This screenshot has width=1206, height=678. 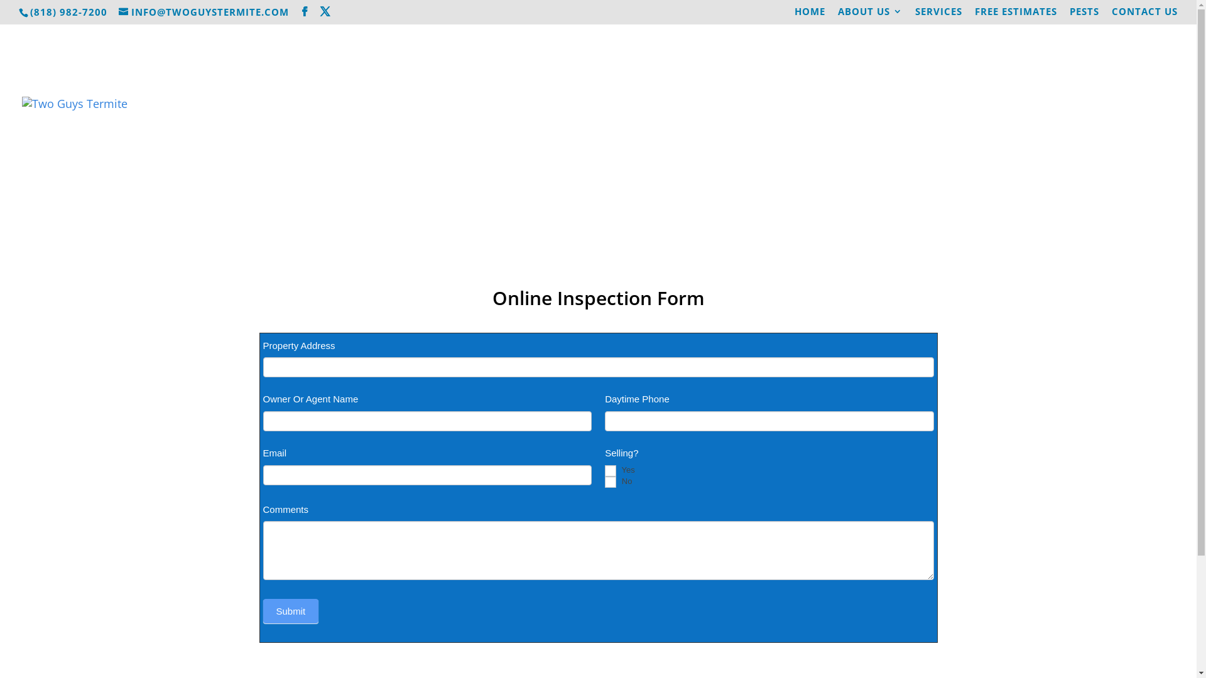 I want to click on SERVICES, so click(x=938, y=15).